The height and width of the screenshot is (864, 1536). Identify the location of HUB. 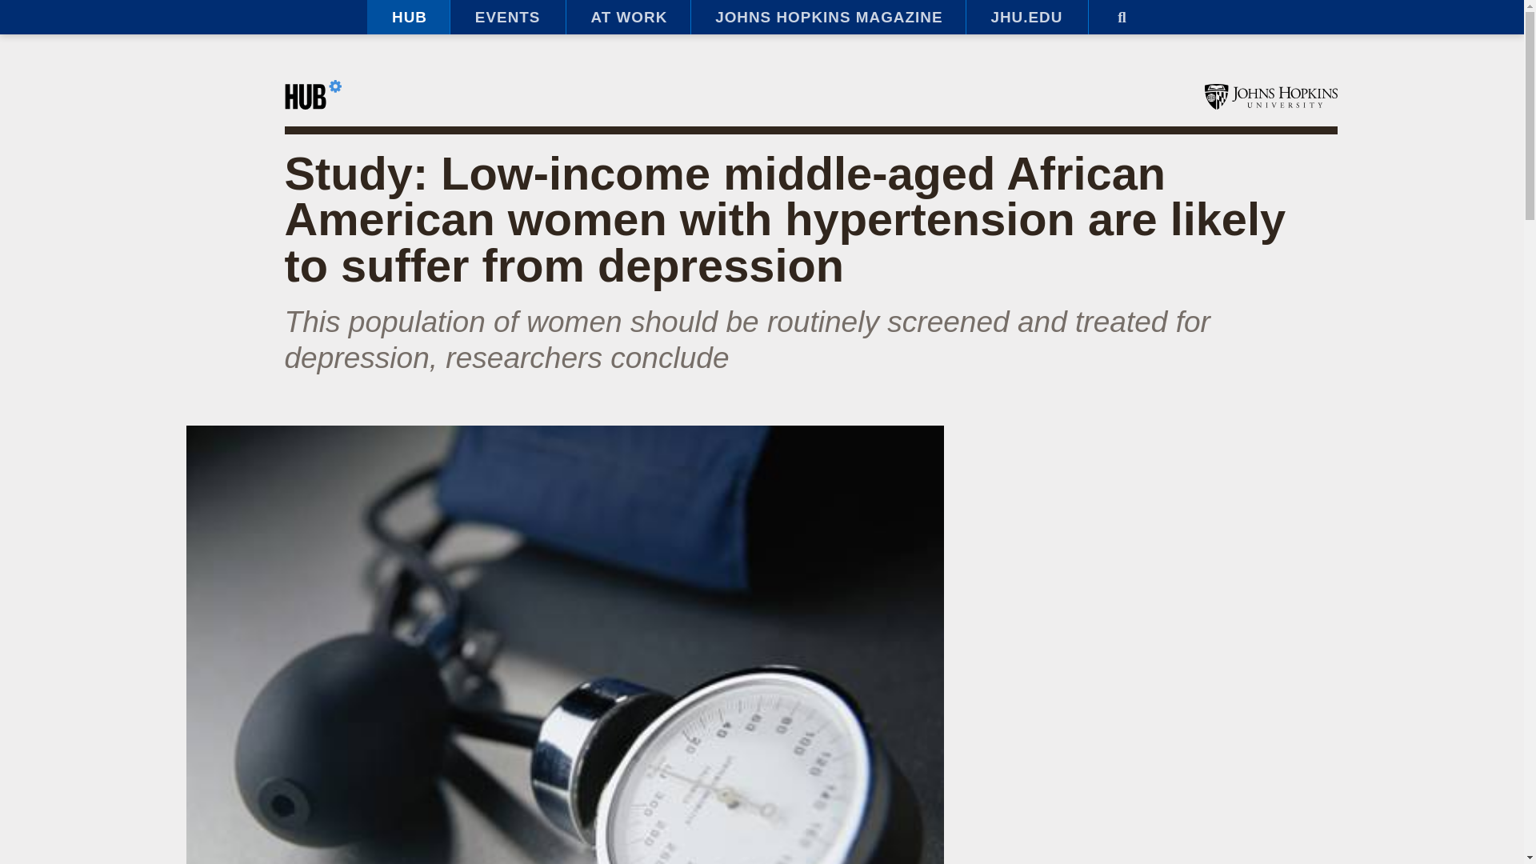
(408, 18).